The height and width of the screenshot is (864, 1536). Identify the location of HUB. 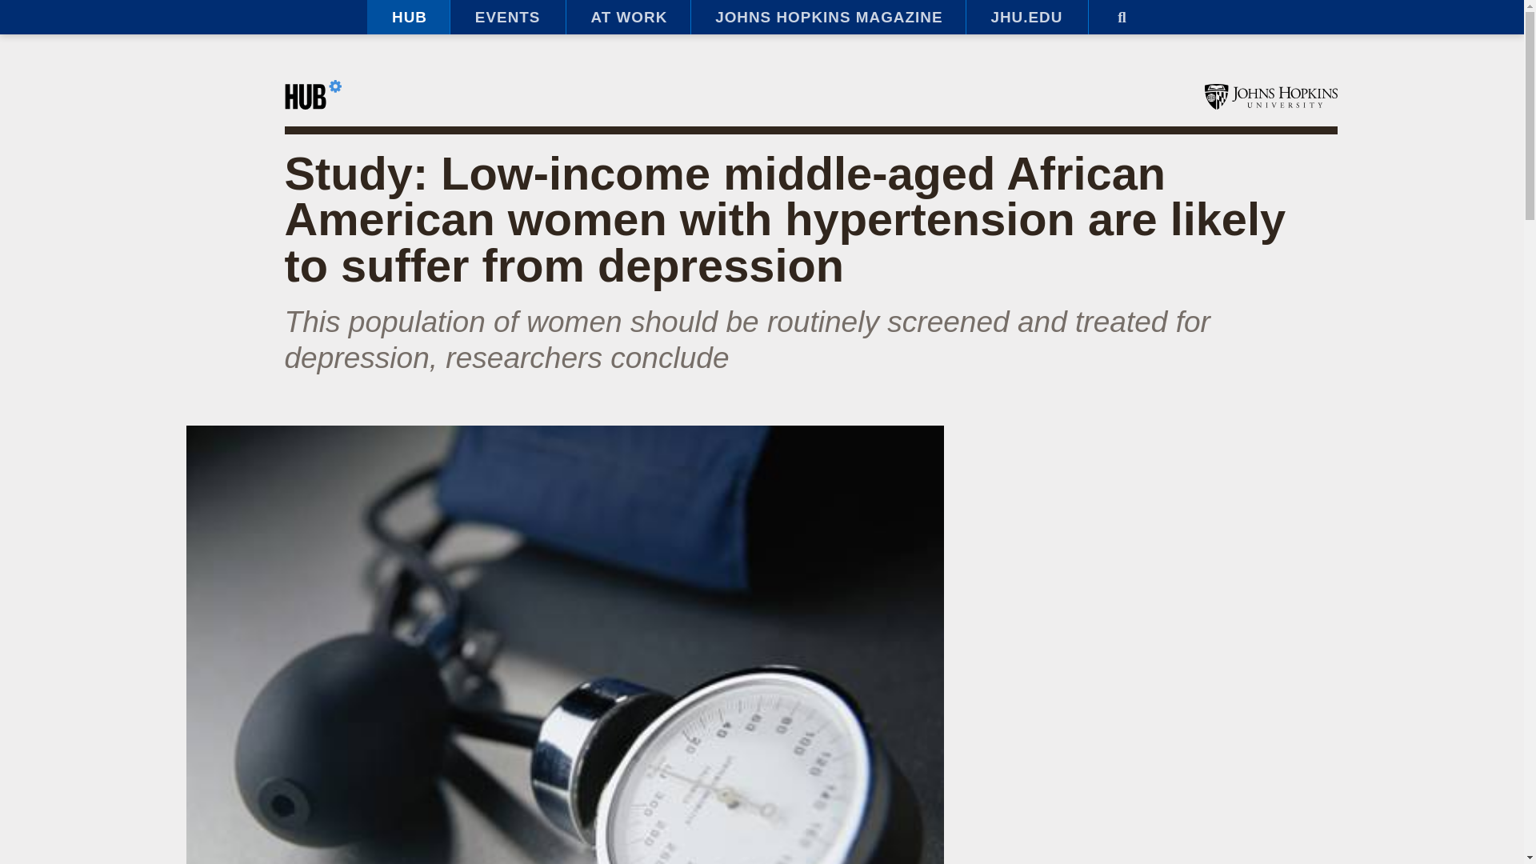
(408, 18).